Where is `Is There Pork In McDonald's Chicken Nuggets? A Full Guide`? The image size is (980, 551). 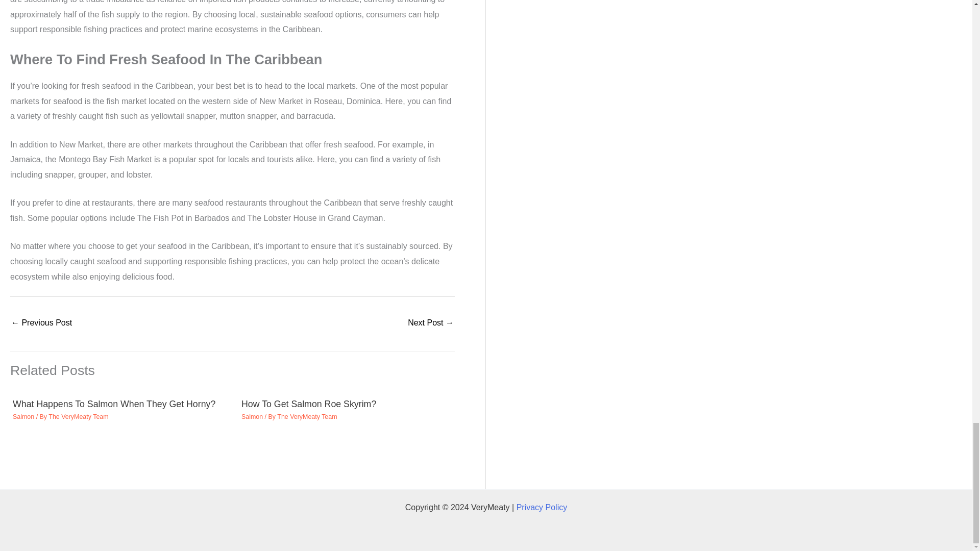 Is There Pork In McDonald's Chicken Nuggets? A Full Guide is located at coordinates (41, 323).